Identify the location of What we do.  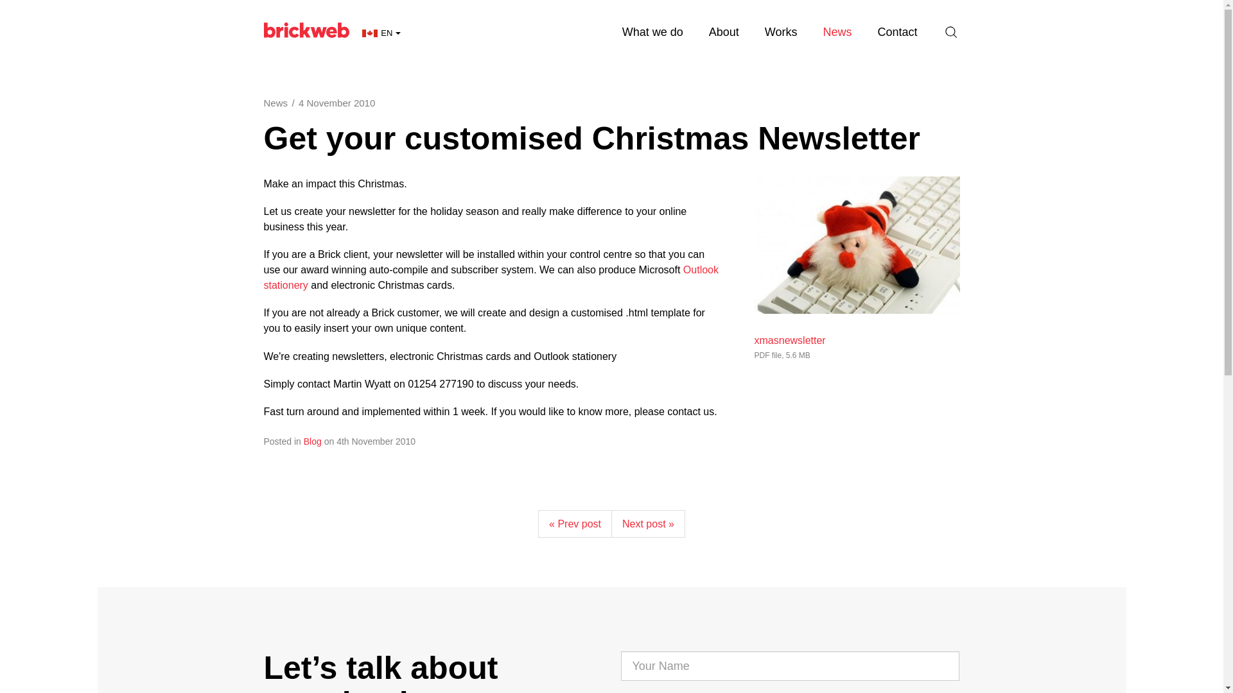
(652, 32).